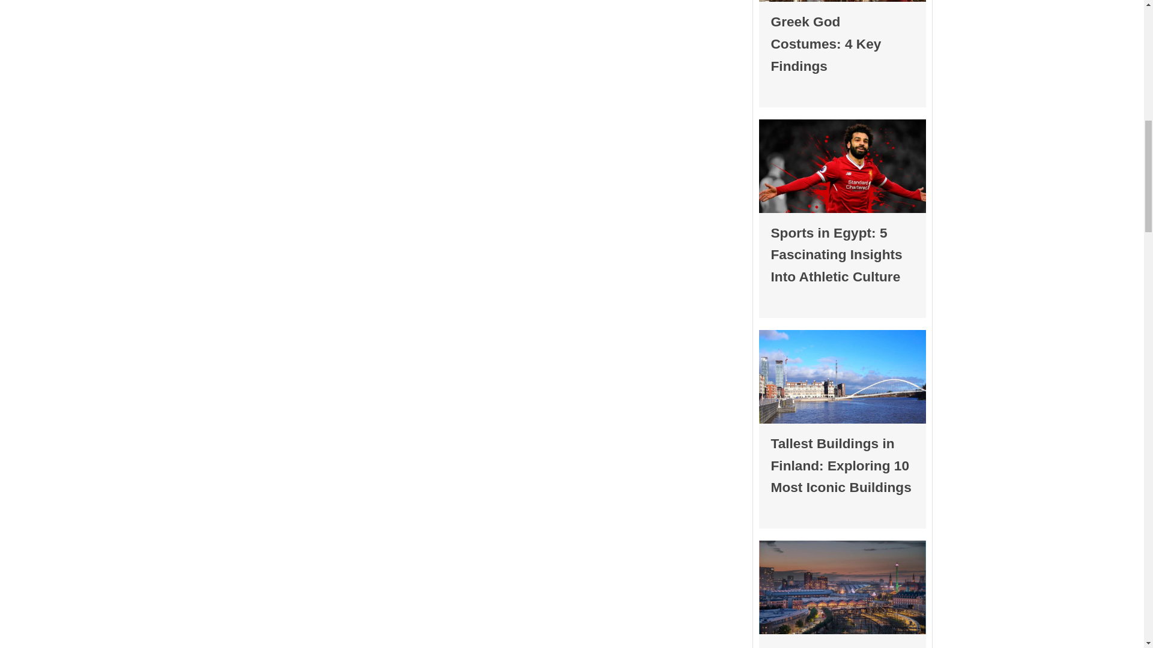 This screenshot has height=648, width=1153. Describe the element at coordinates (826, 43) in the screenshot. I see `Greek God Costumes: 4 Key Findings` at that location.